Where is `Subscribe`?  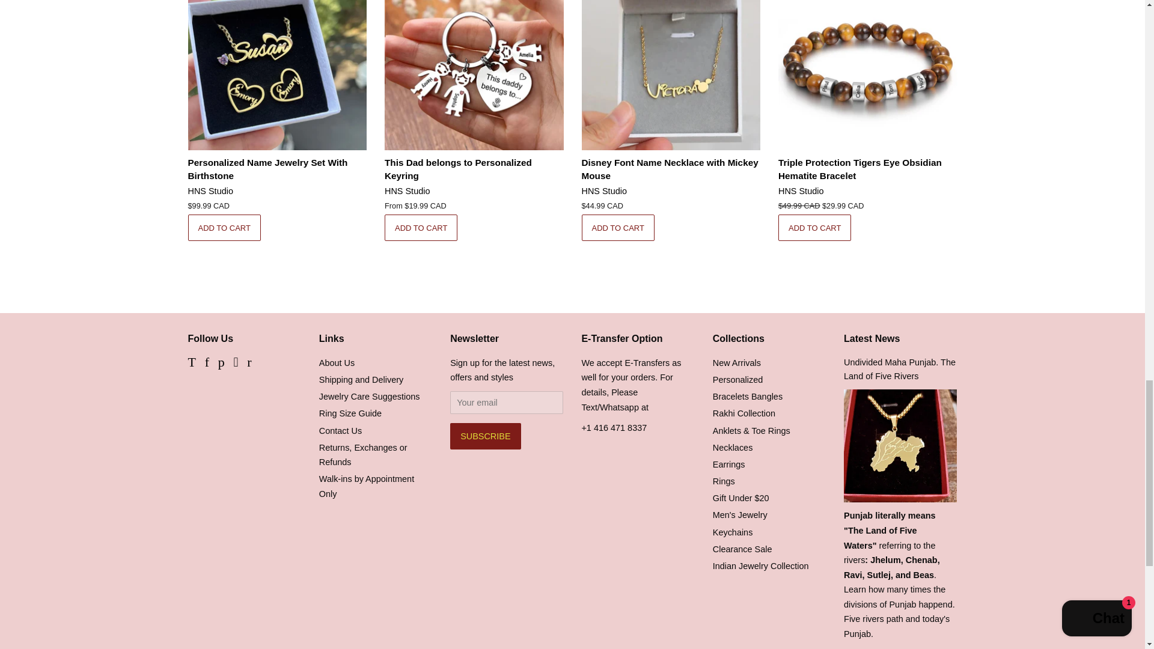 Subscribe is located at coordinates (484, 436).